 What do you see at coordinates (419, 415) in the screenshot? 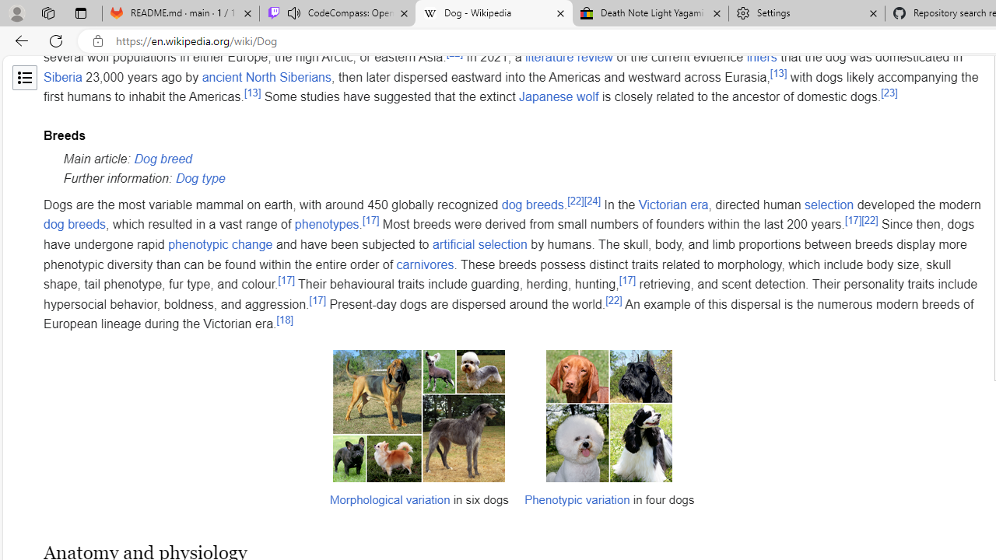
I see `Morphological variation in six dogs` at bounding box center [419, 415].